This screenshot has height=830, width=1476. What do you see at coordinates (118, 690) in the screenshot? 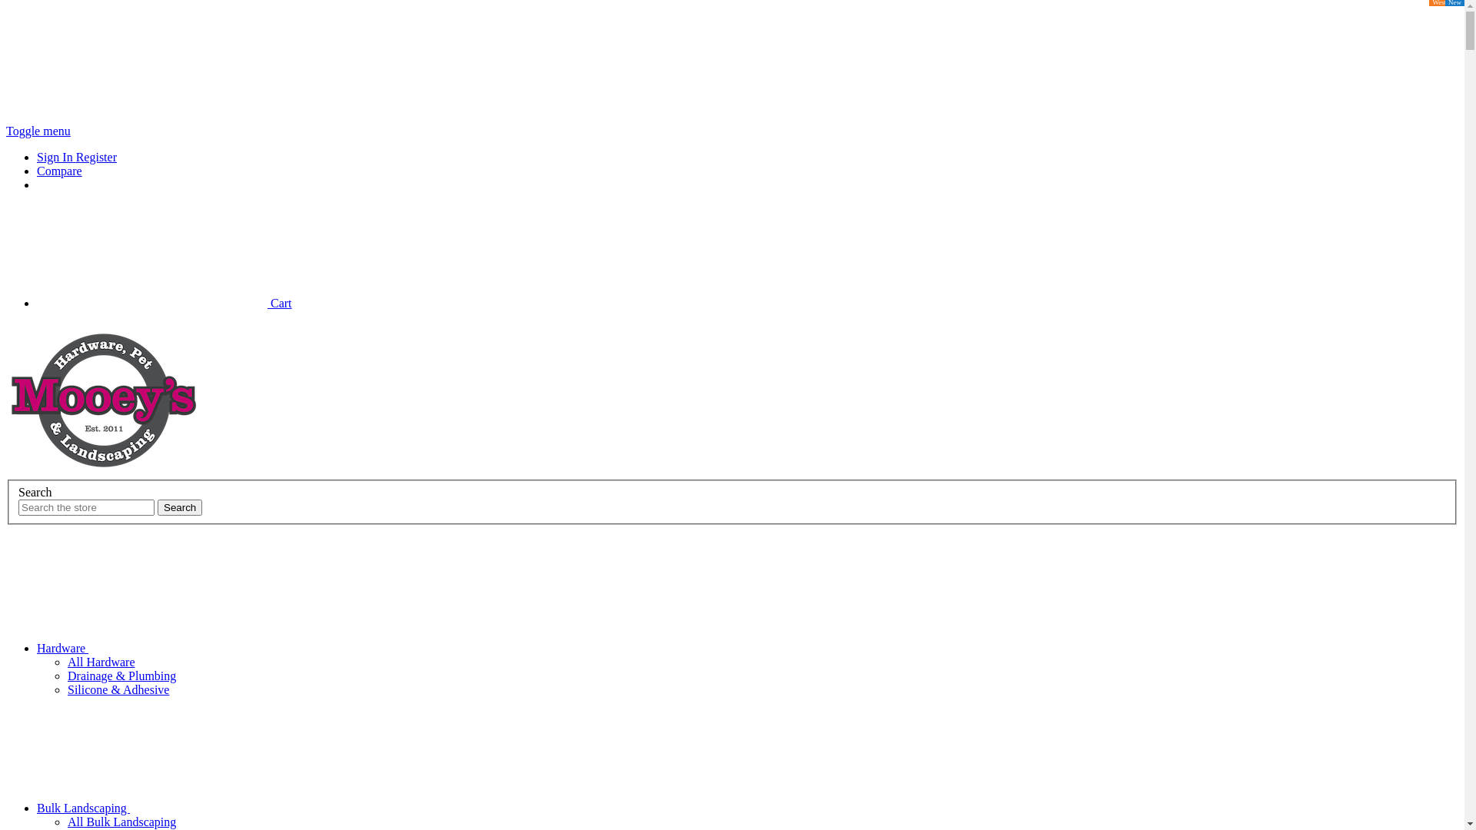
I see `Silicone & Adhesive` at bounding box center [118, 690].